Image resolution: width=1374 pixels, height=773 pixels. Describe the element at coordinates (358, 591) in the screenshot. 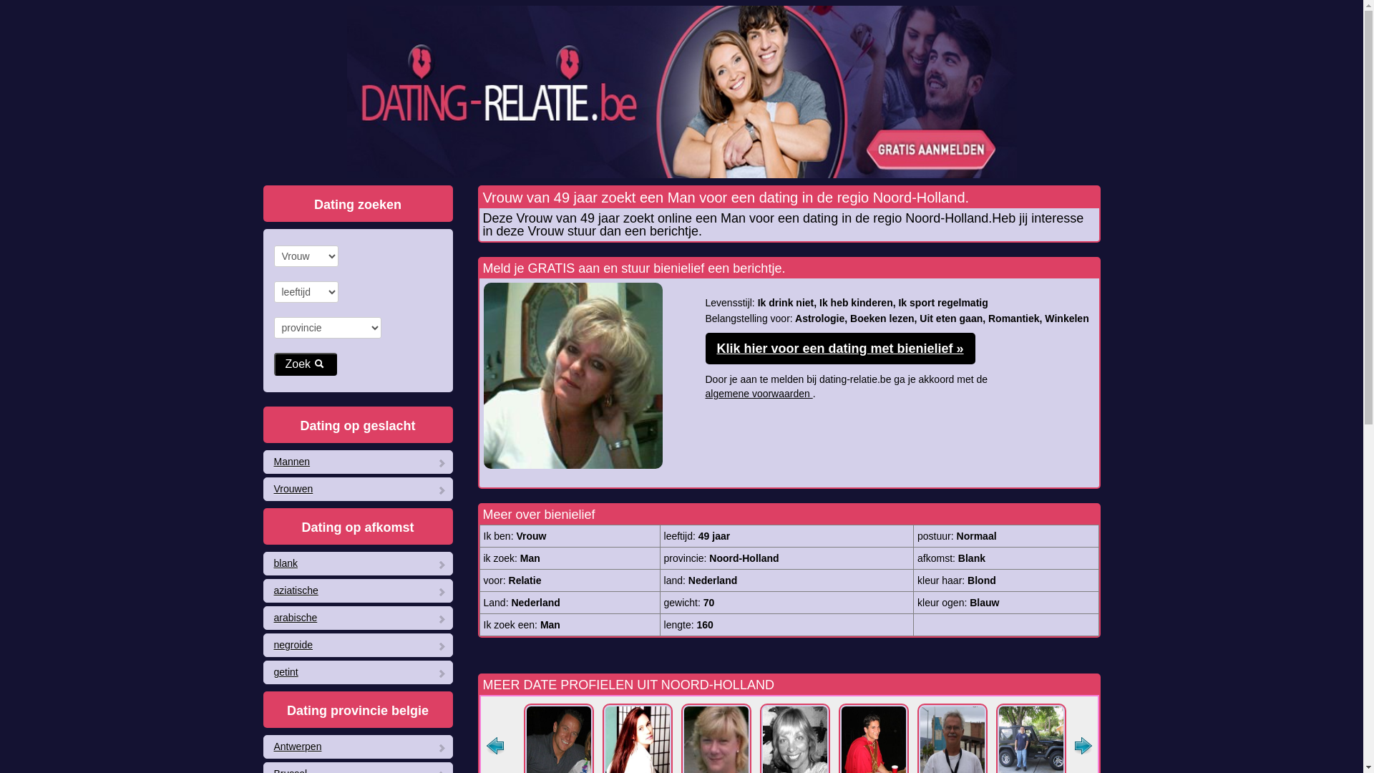

I see `aziatische` at that location.